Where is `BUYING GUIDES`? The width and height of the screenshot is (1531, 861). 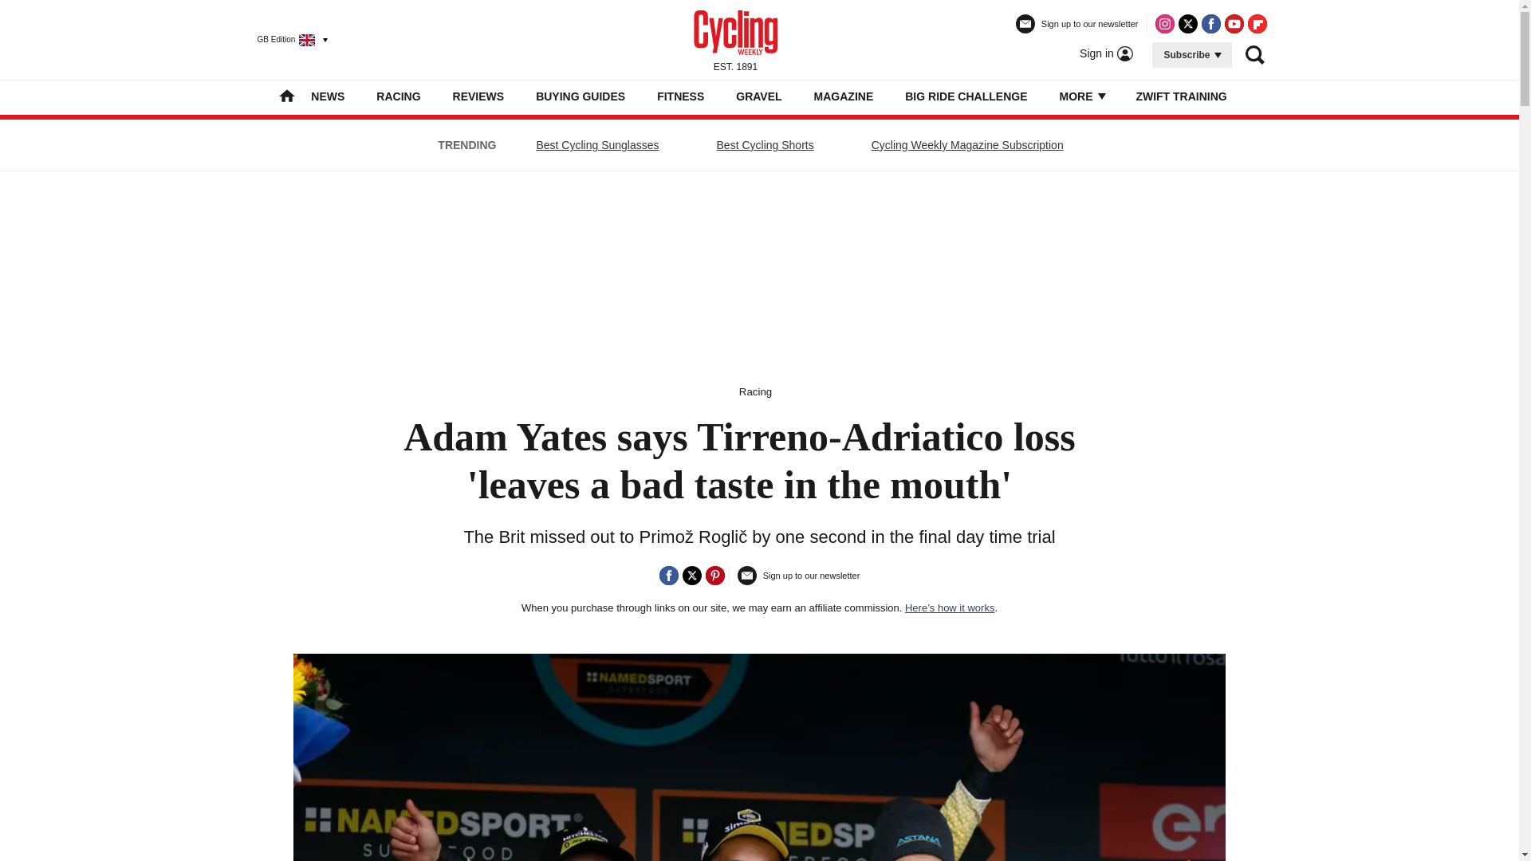
BUYING GUIDES is located at coordinates (581, 96).